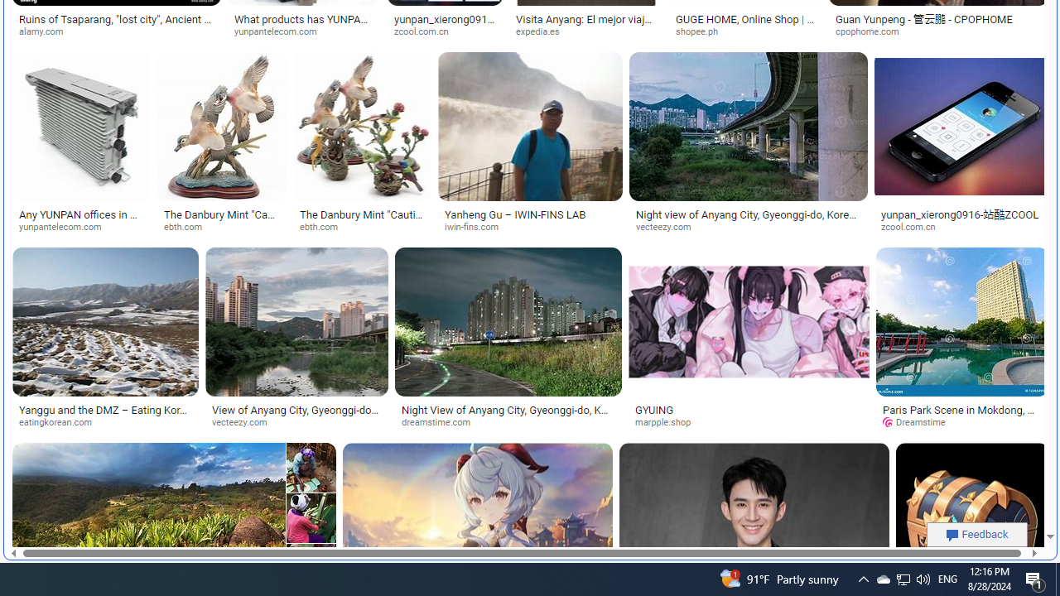  What do you see at coordinates (296, 423) in the screenshot?
I see `vecteezy.com` at bounding box center [296, 423].